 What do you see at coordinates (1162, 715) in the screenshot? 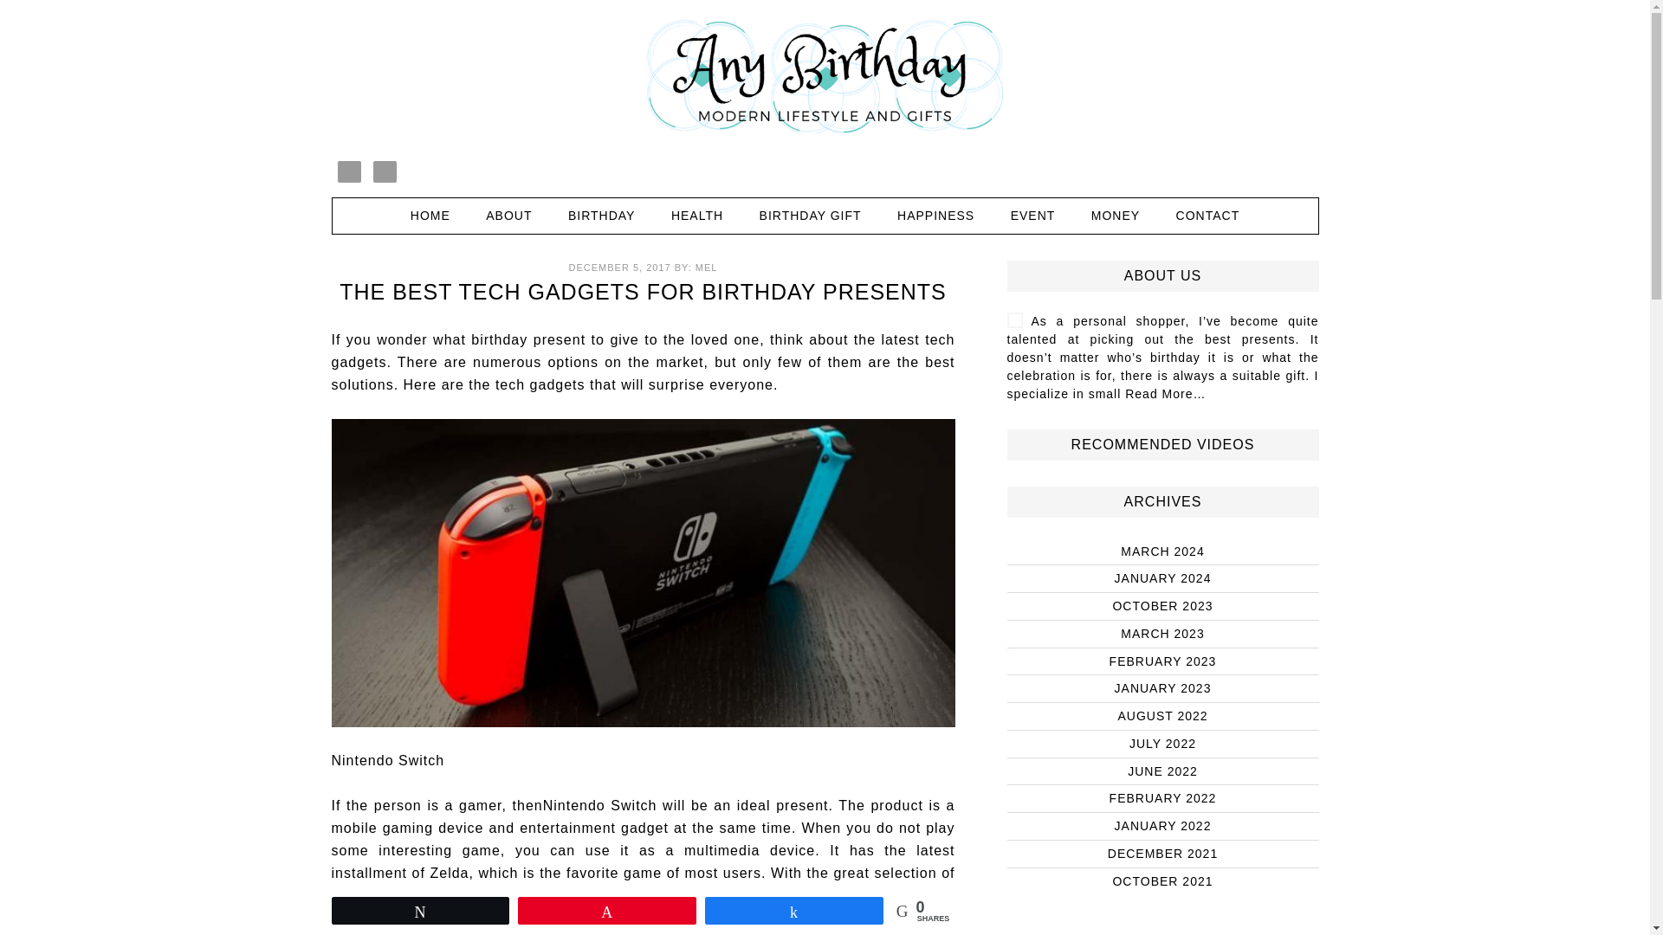
I see `AUGUST 2022` at bounding box center [1162, 715].